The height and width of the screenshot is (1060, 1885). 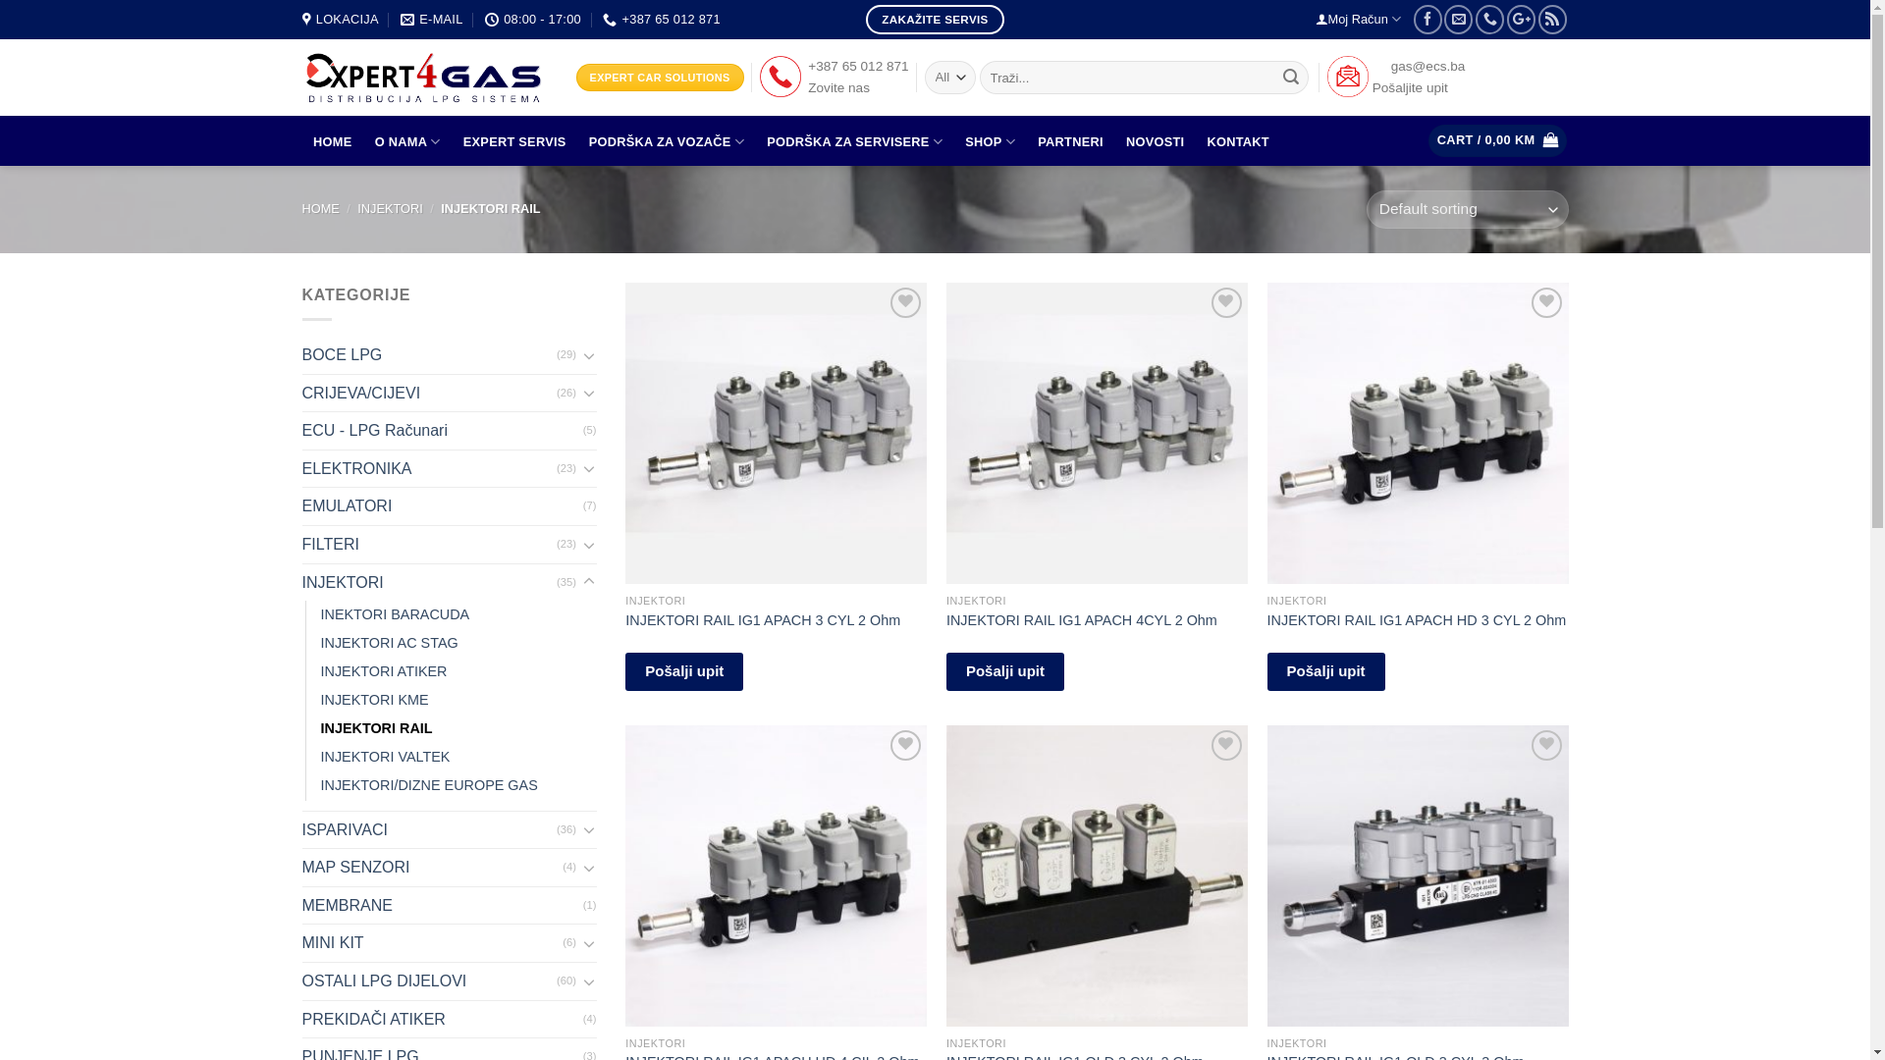 I want to click on MINI KIT, so click(x=433, y=943).